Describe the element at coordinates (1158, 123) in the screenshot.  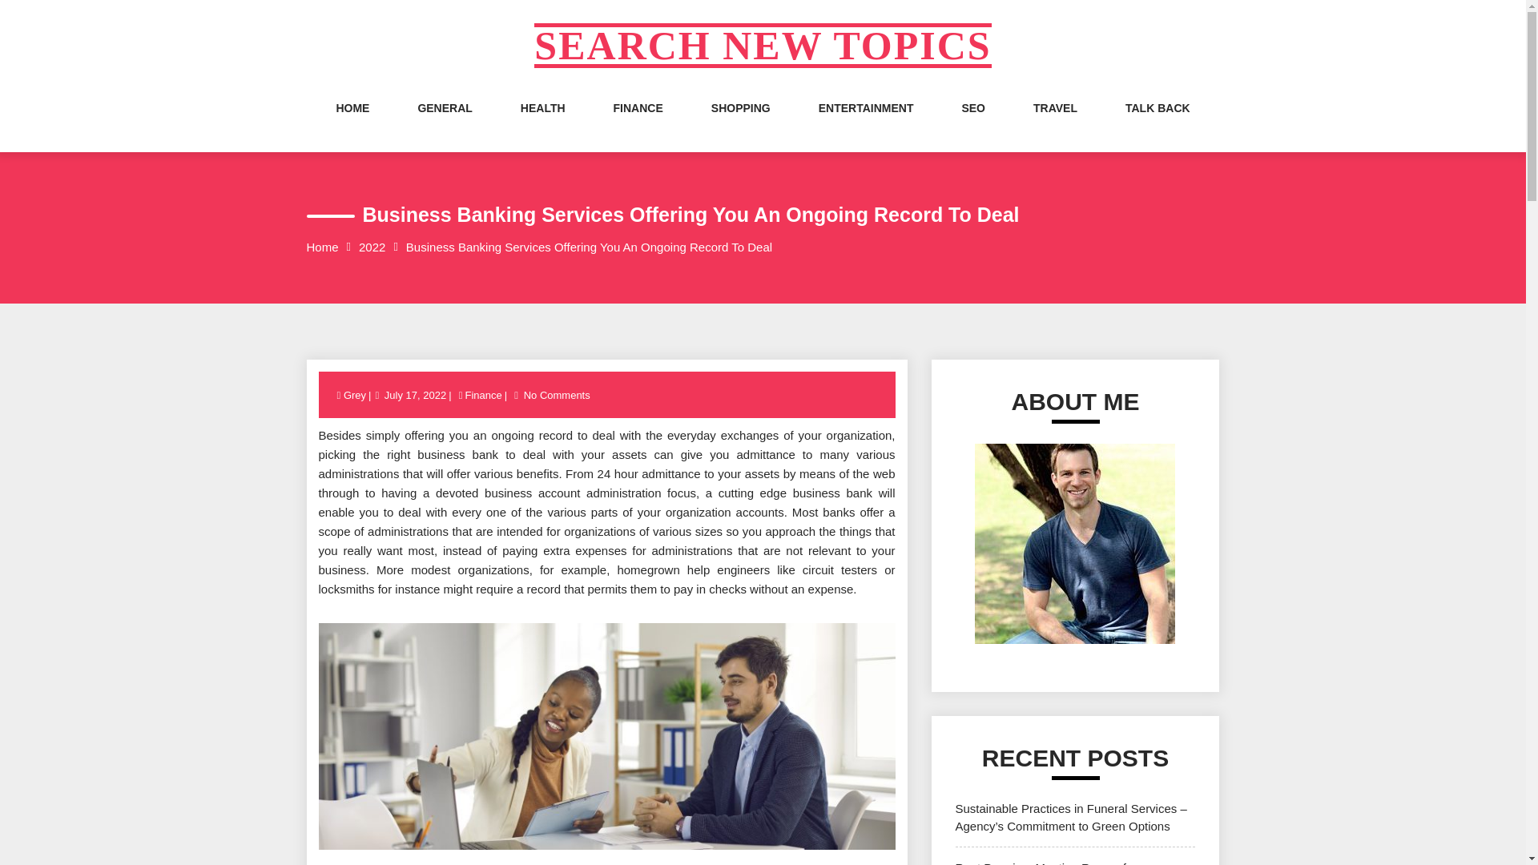
I see `TALK BACK` at that location.